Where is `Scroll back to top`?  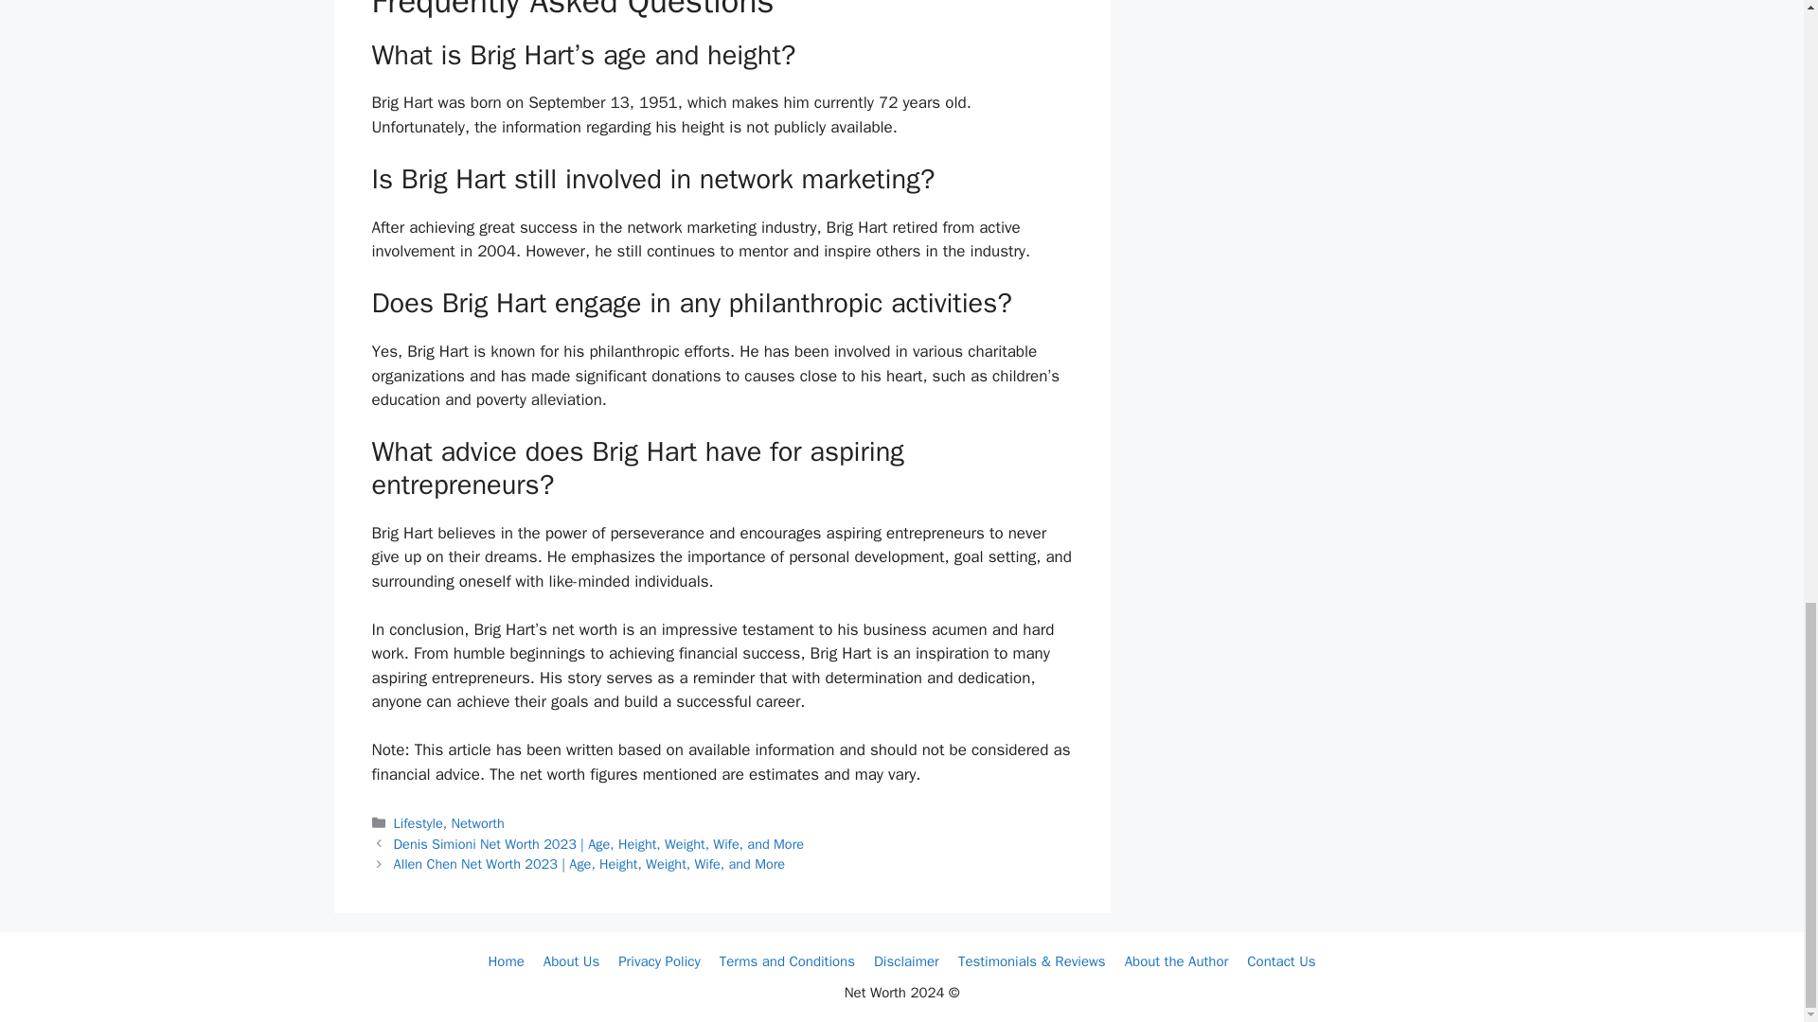 Scroll back to top is located at coordinates (1756, 433).